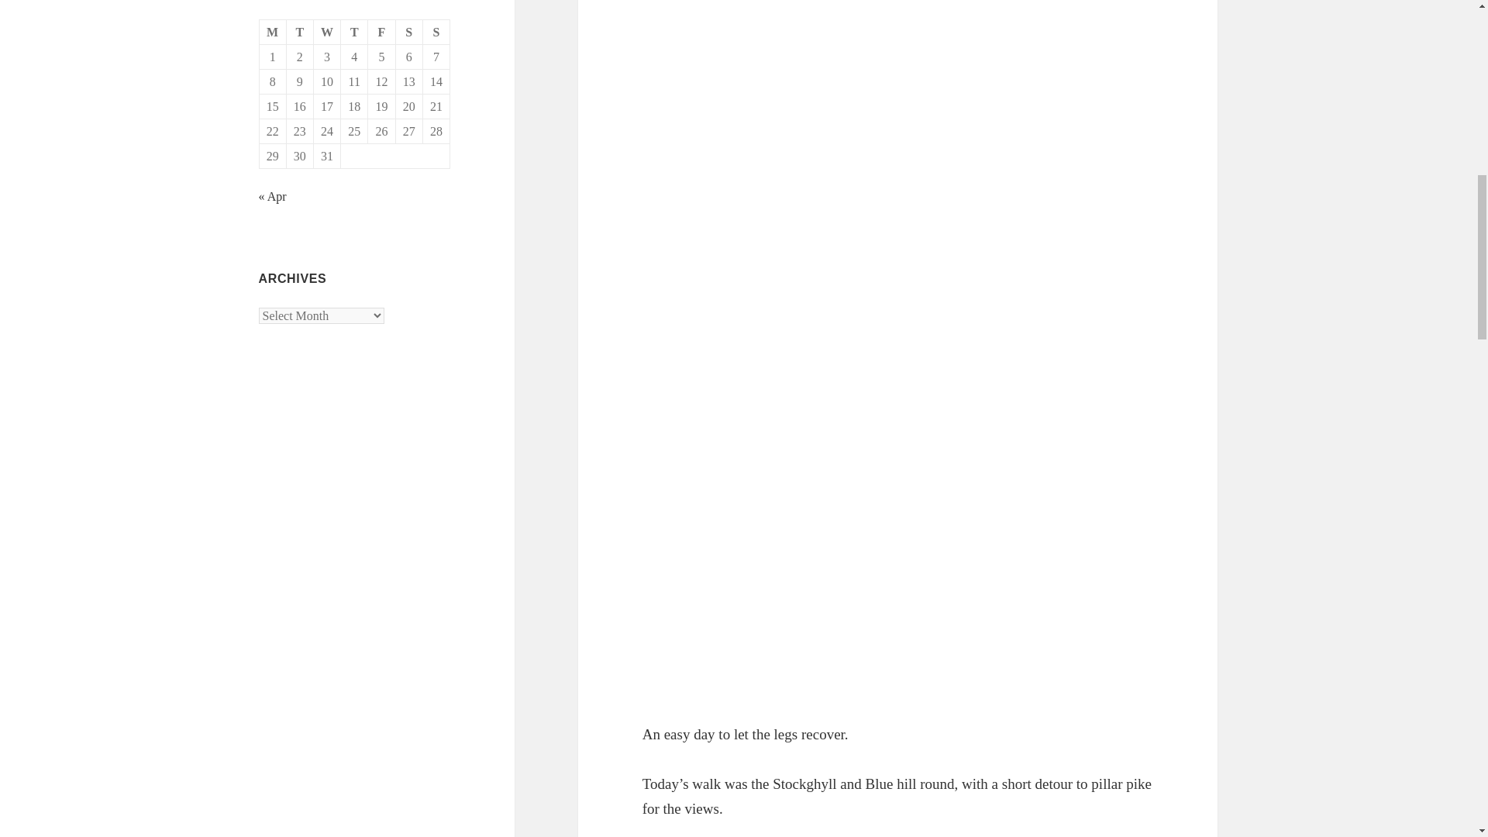 The height and width of the screenshot is (837, 1488). Describe the element at coordinates (353, 33) in the screenshot. I see `Thursday` at that location.